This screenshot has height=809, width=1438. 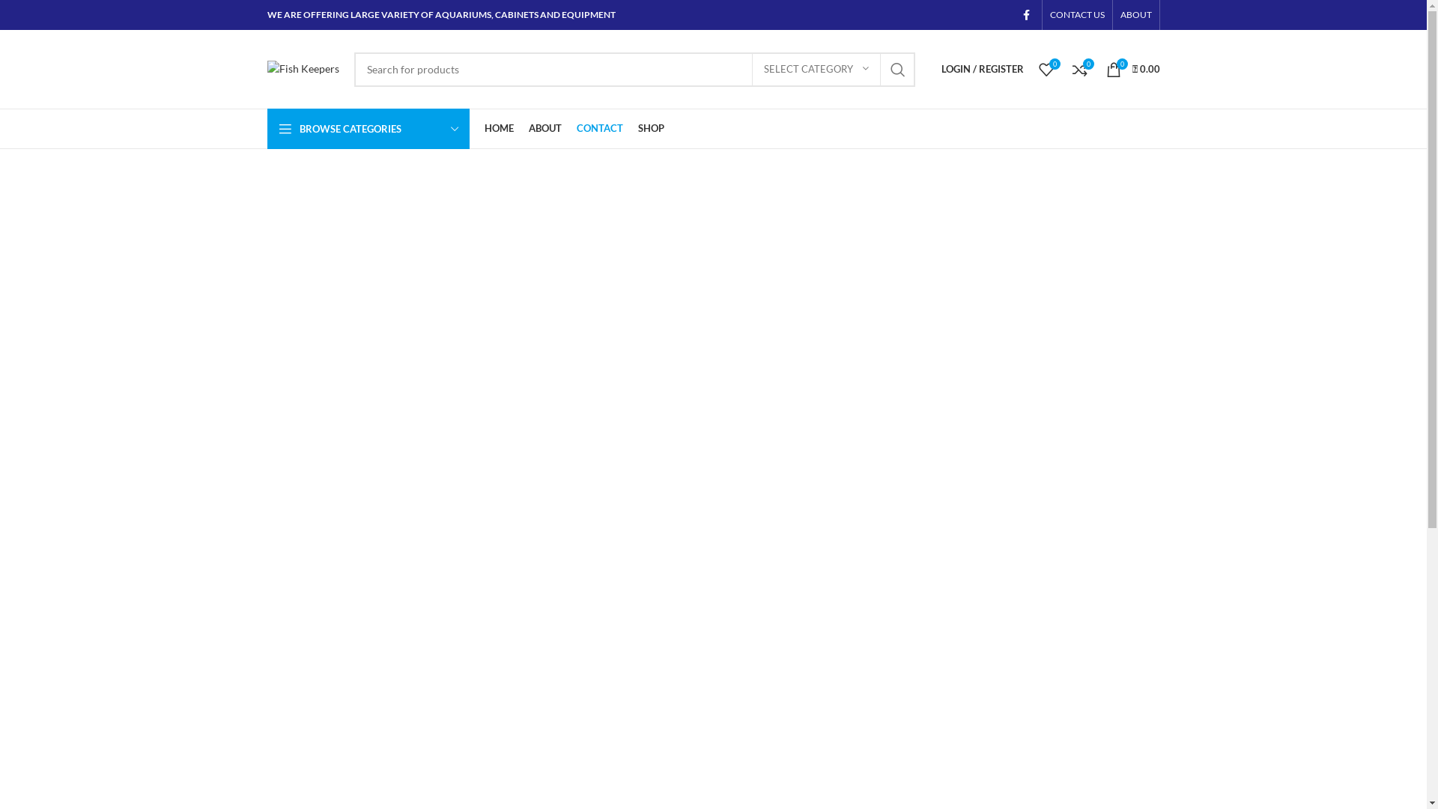 I want to click on 0, so click(x=1046, y=69).